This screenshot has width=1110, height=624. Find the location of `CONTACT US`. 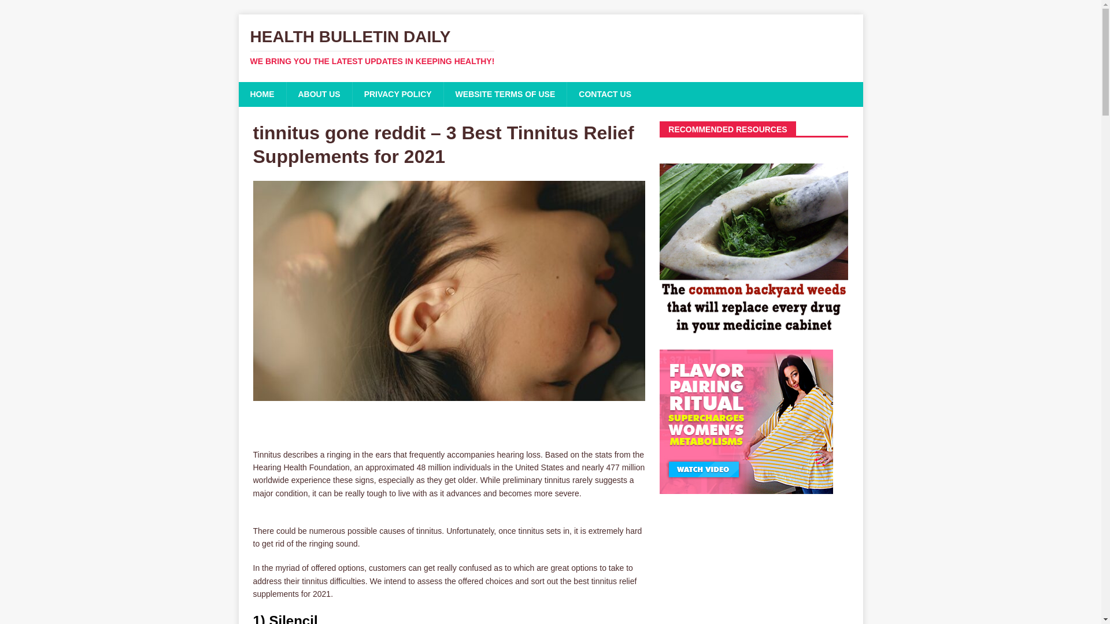

CONTACT US is located at coordinates (604, 94).